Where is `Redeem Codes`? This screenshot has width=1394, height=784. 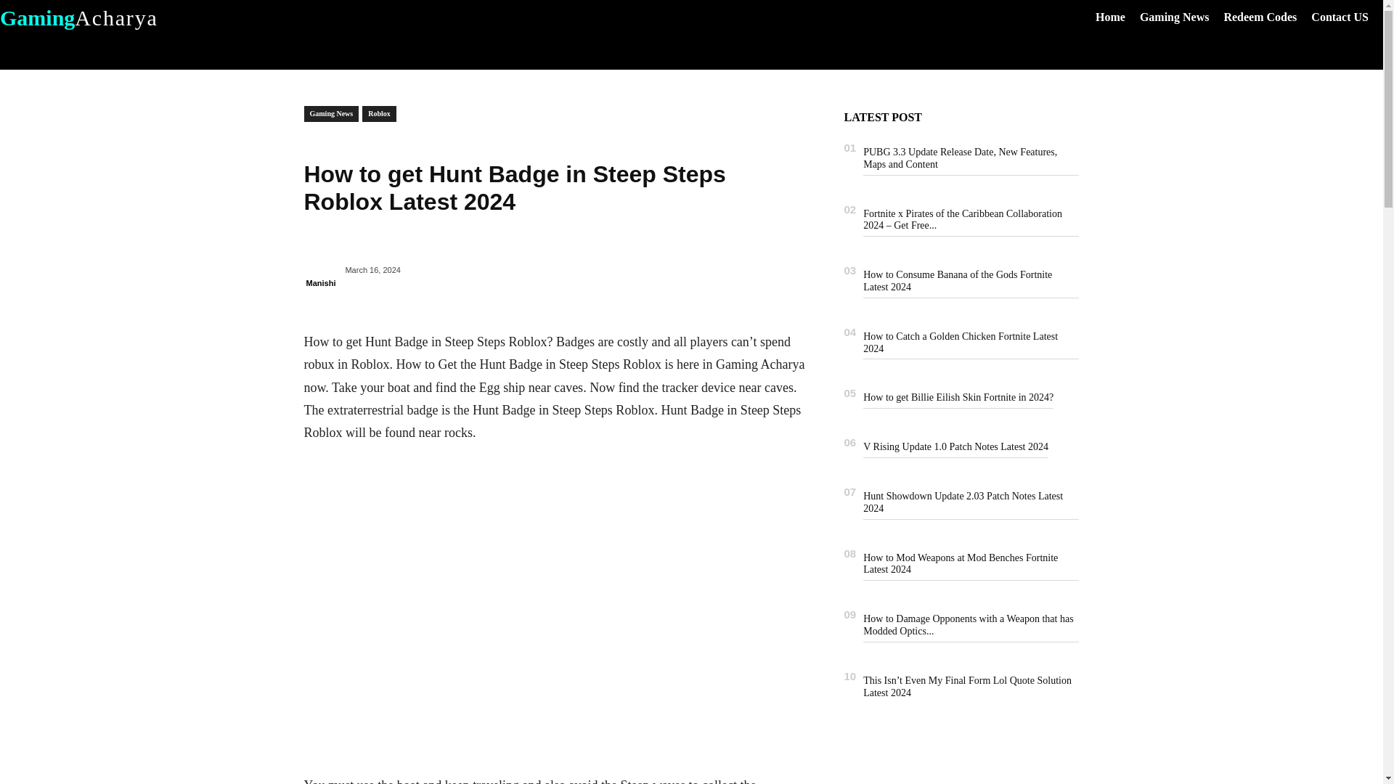 Redeem Codes is located at coordinates (1268, 17).